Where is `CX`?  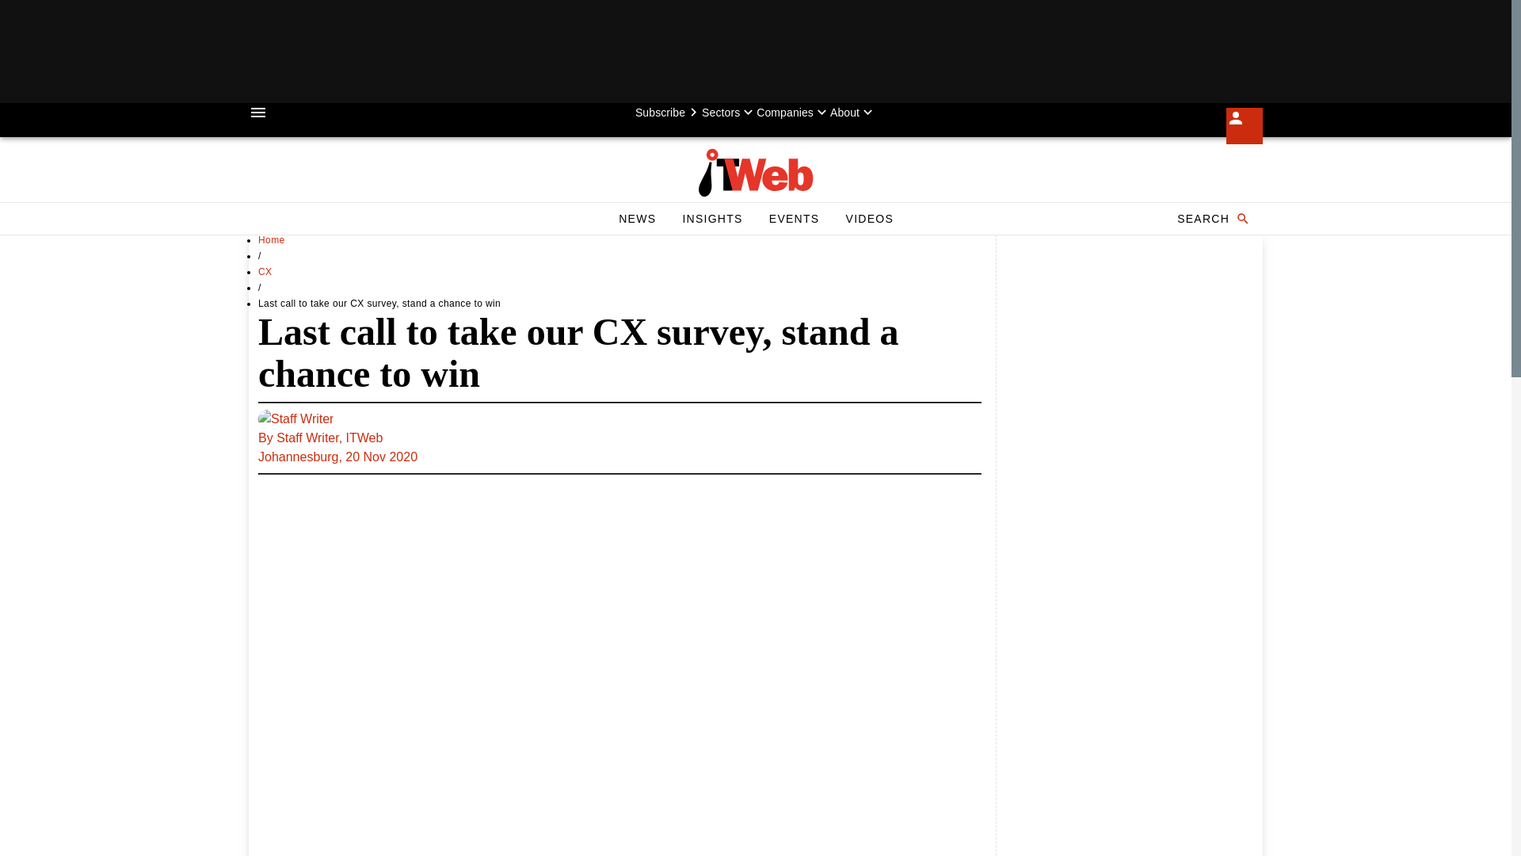 CX is located at coordinates (619, 438).